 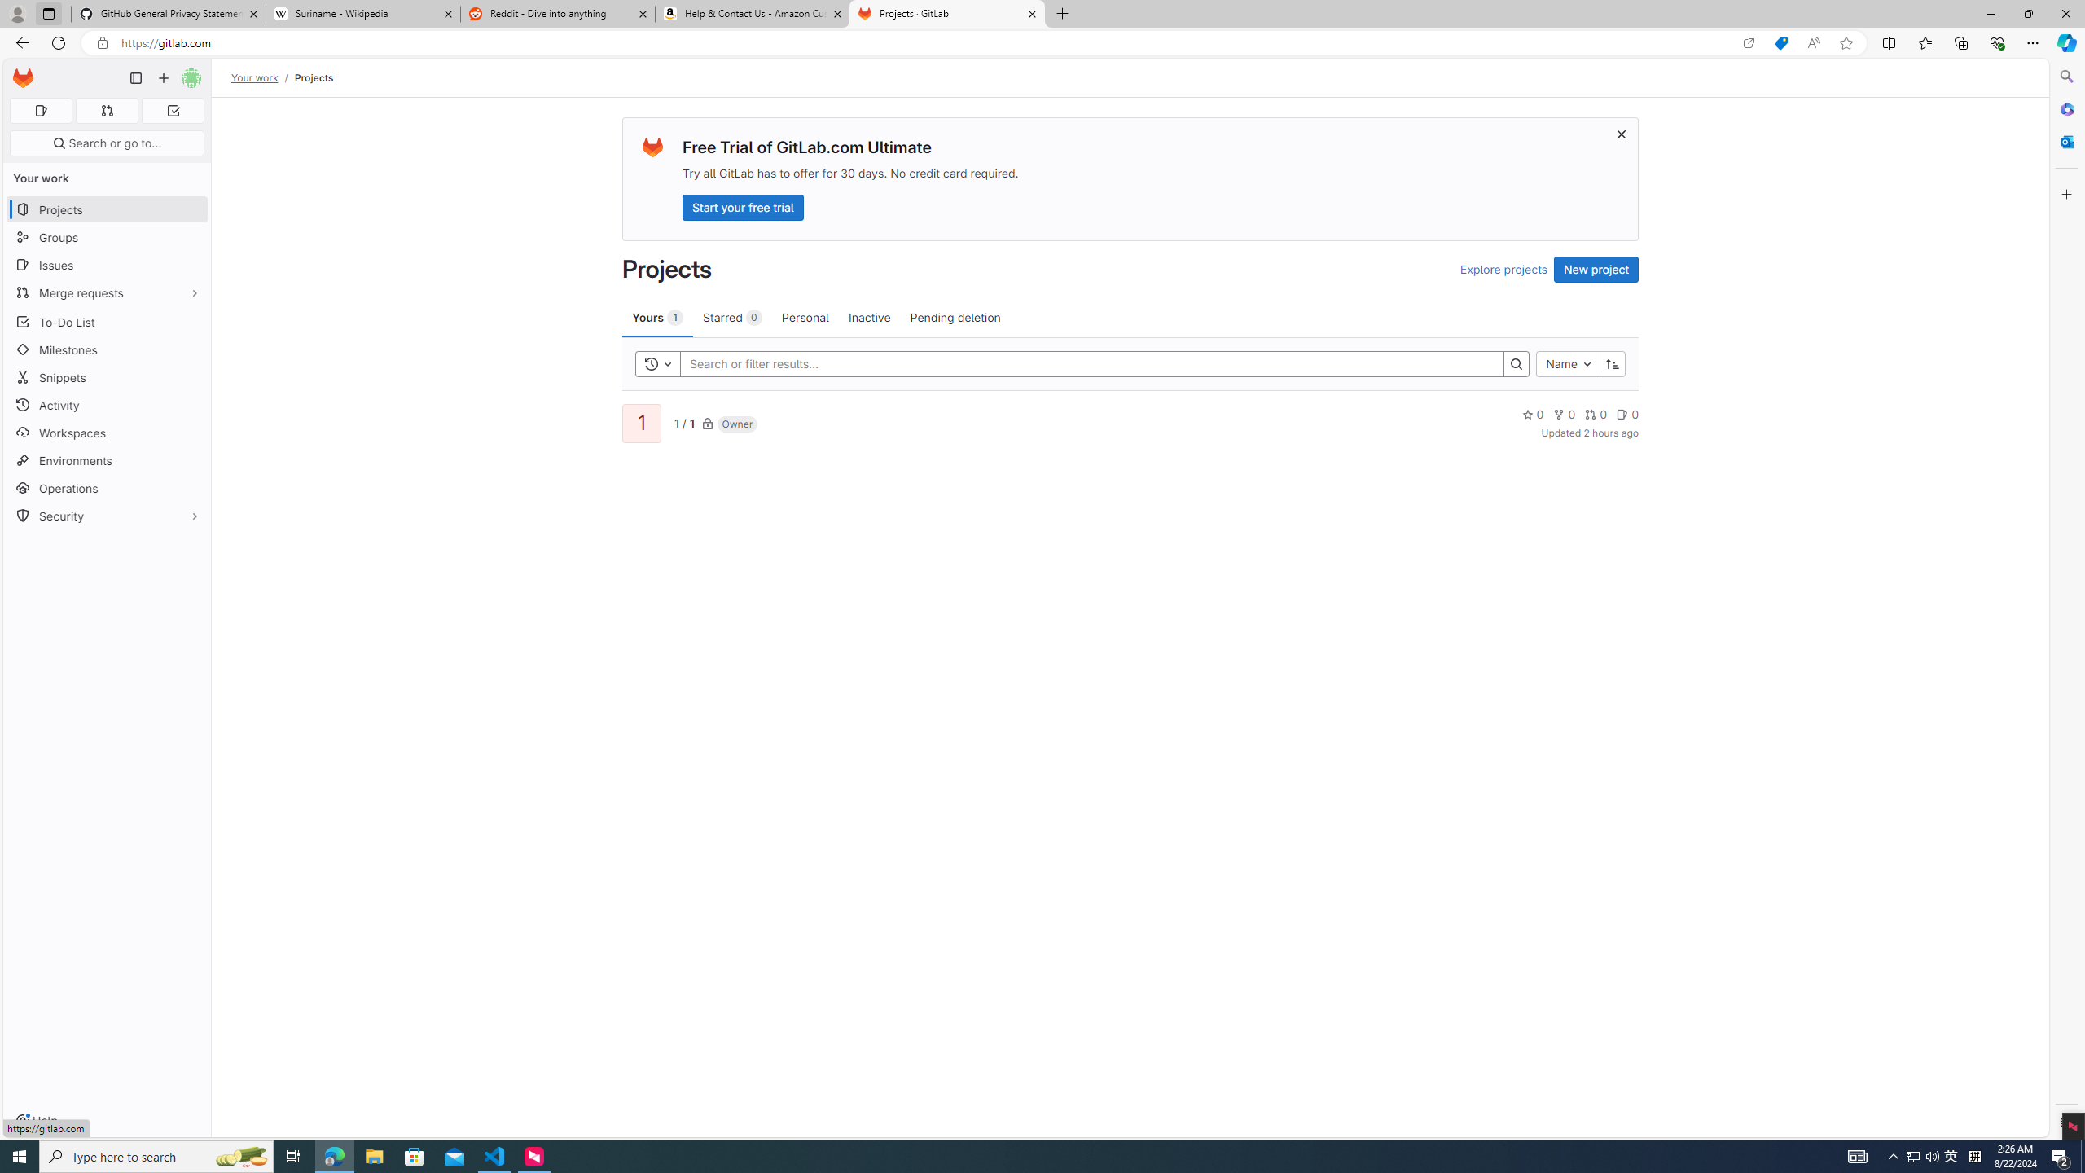 What do you see at coordinates (24, 78) in the screenshot?
I see `Homepage` at bounding box center [24, 78].